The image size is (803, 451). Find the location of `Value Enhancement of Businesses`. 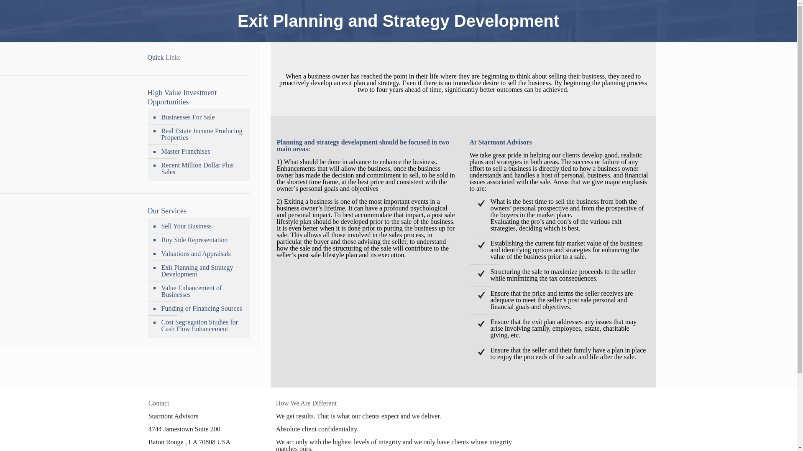

Value Enhancement of Businesses is located at coordinates (202, 291).